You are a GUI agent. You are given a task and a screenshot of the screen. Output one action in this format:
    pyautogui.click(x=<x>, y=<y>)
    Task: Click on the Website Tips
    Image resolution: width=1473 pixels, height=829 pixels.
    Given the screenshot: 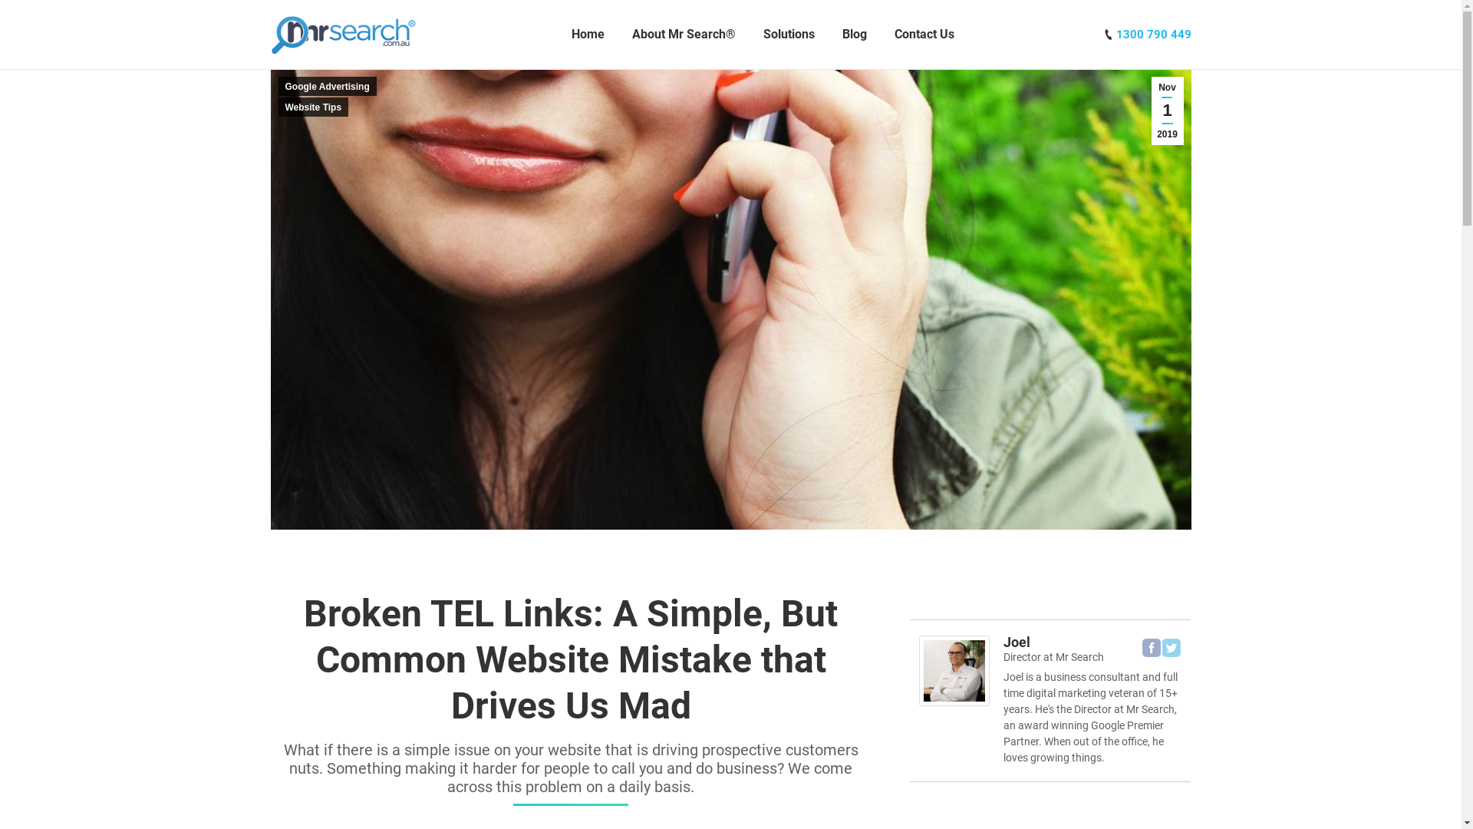 What is the action you would take?
    pyautogui.click(x=313, y=107)
    